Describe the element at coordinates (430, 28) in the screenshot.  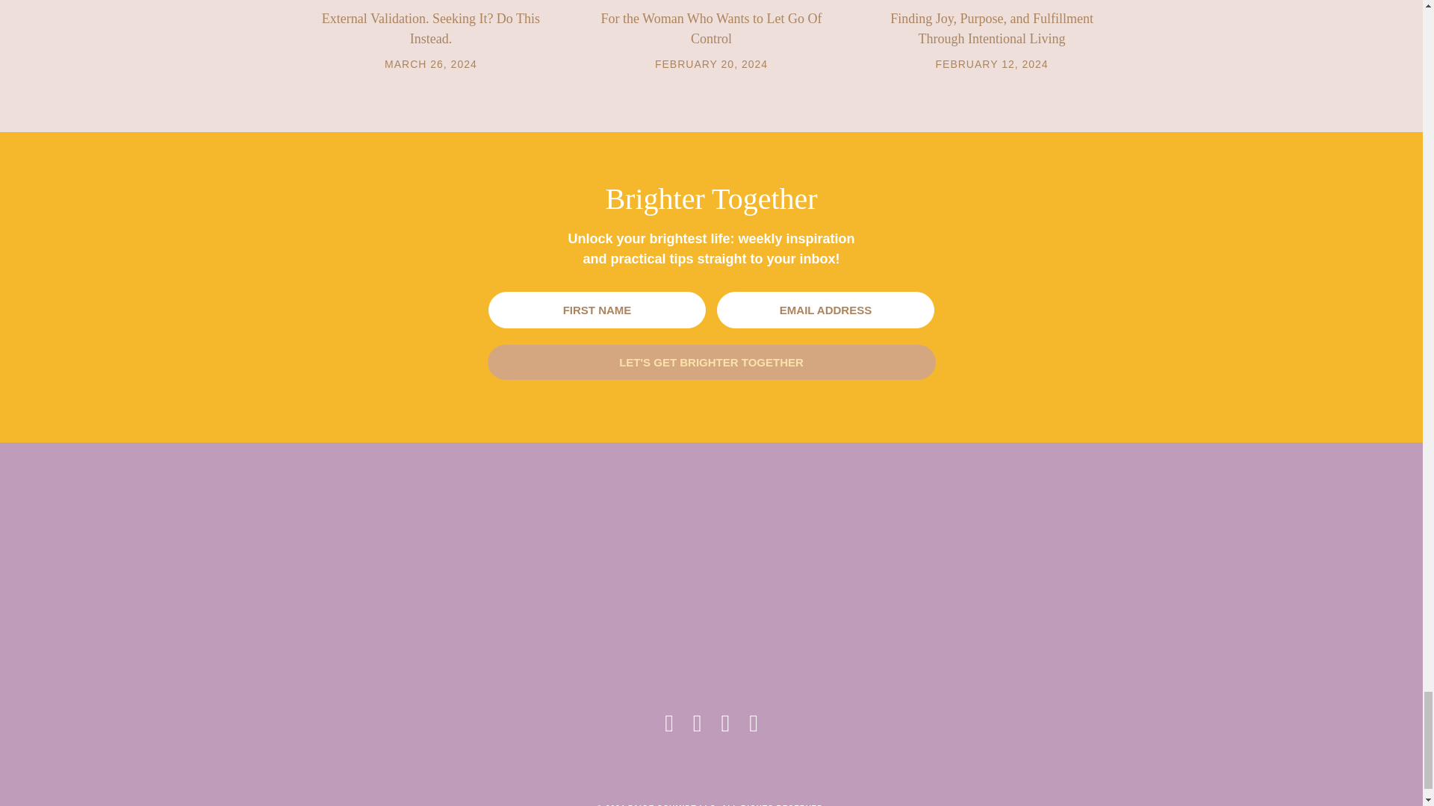
I see `External Validation. Seeking It? Do This Instead.` at that location.